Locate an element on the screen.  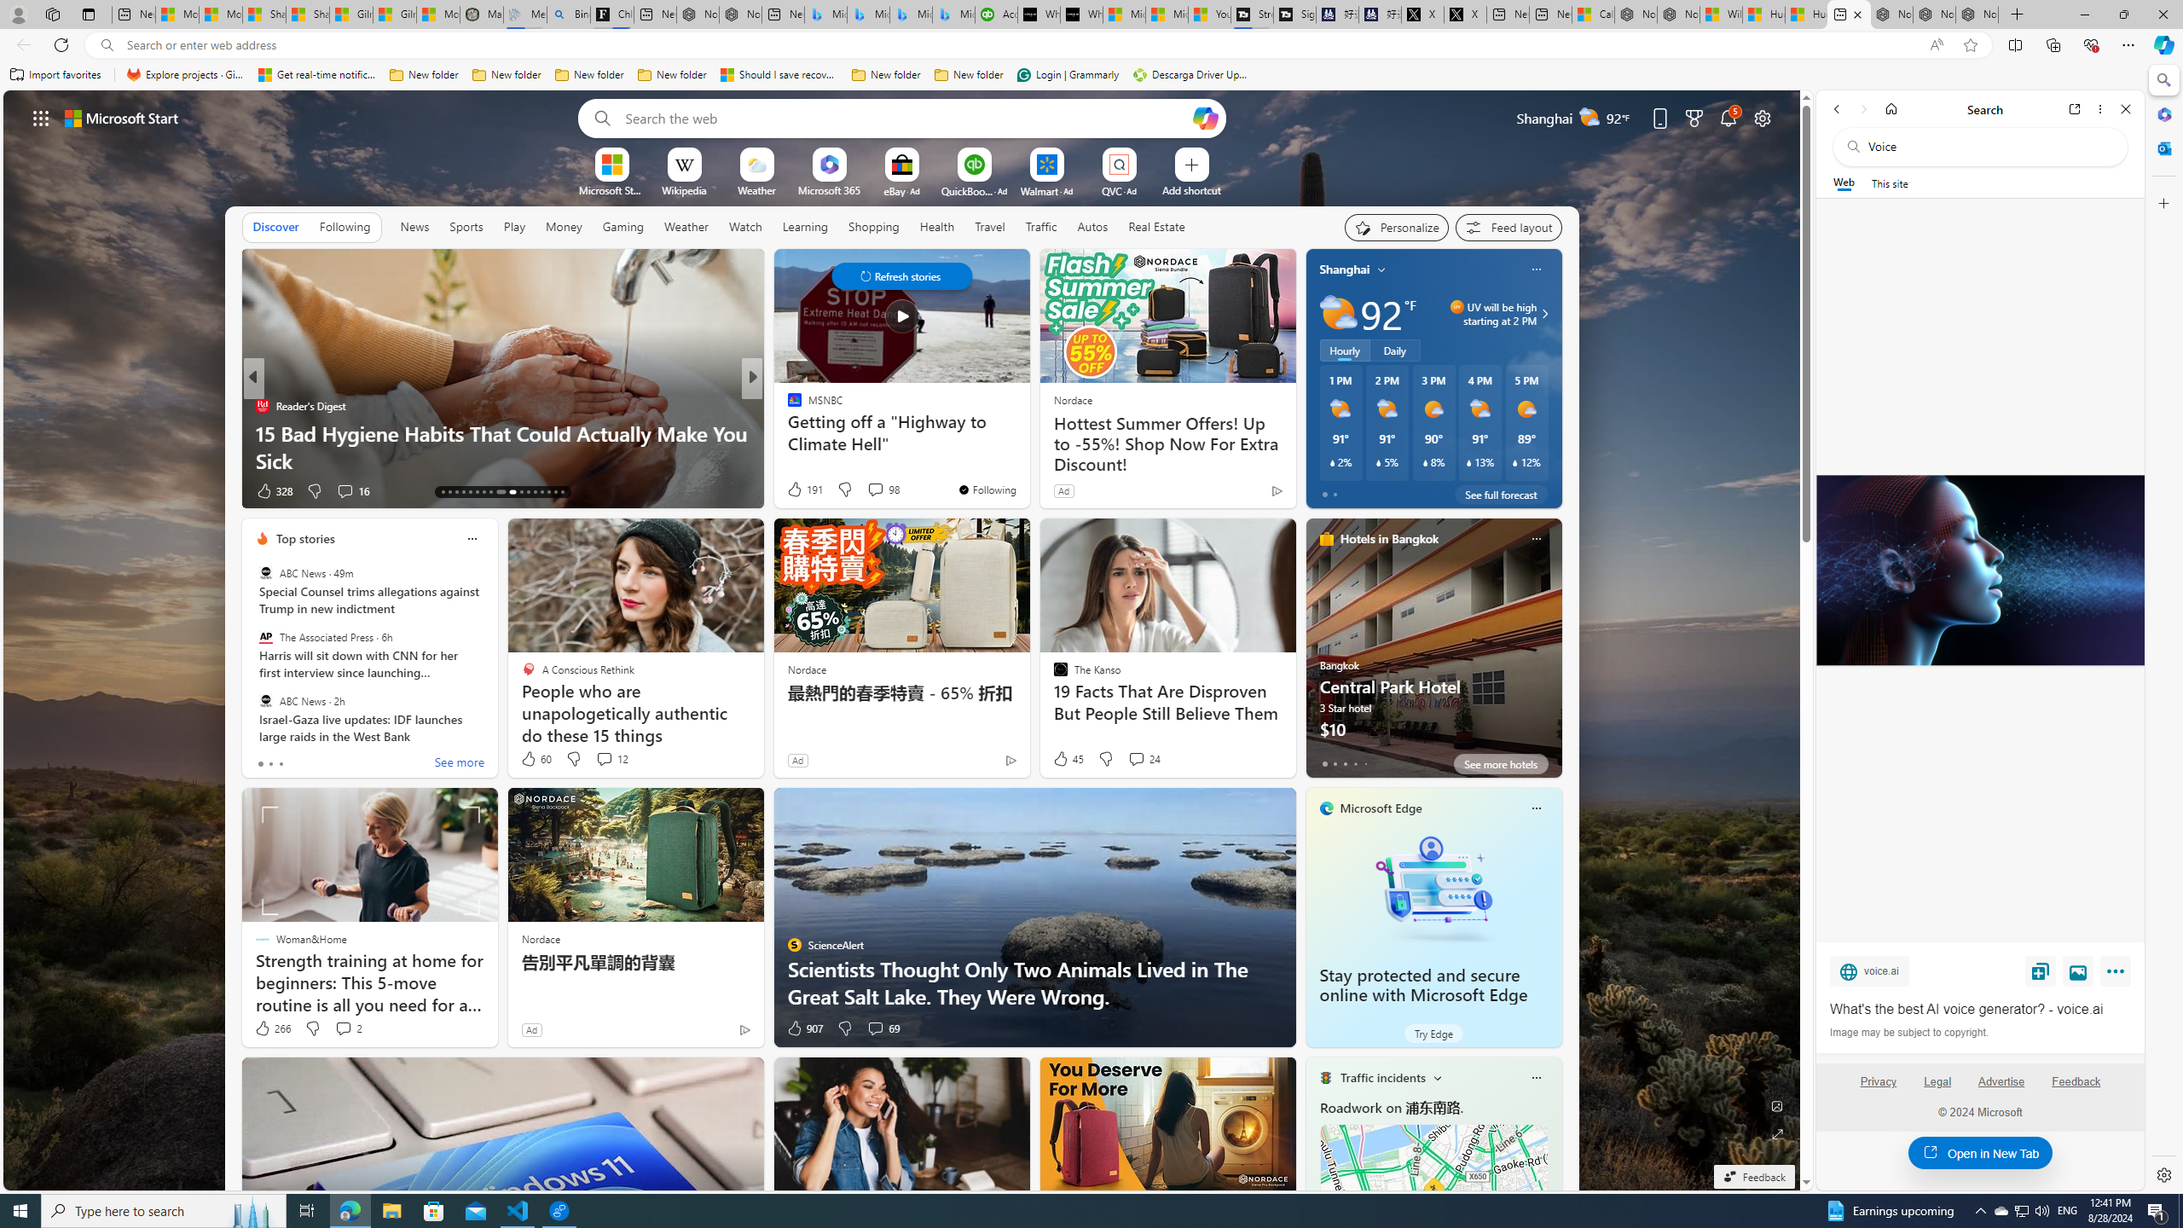
How Many Sets and Reps Should You Do To Build Muscle? is located at coordinates (1027, 447).